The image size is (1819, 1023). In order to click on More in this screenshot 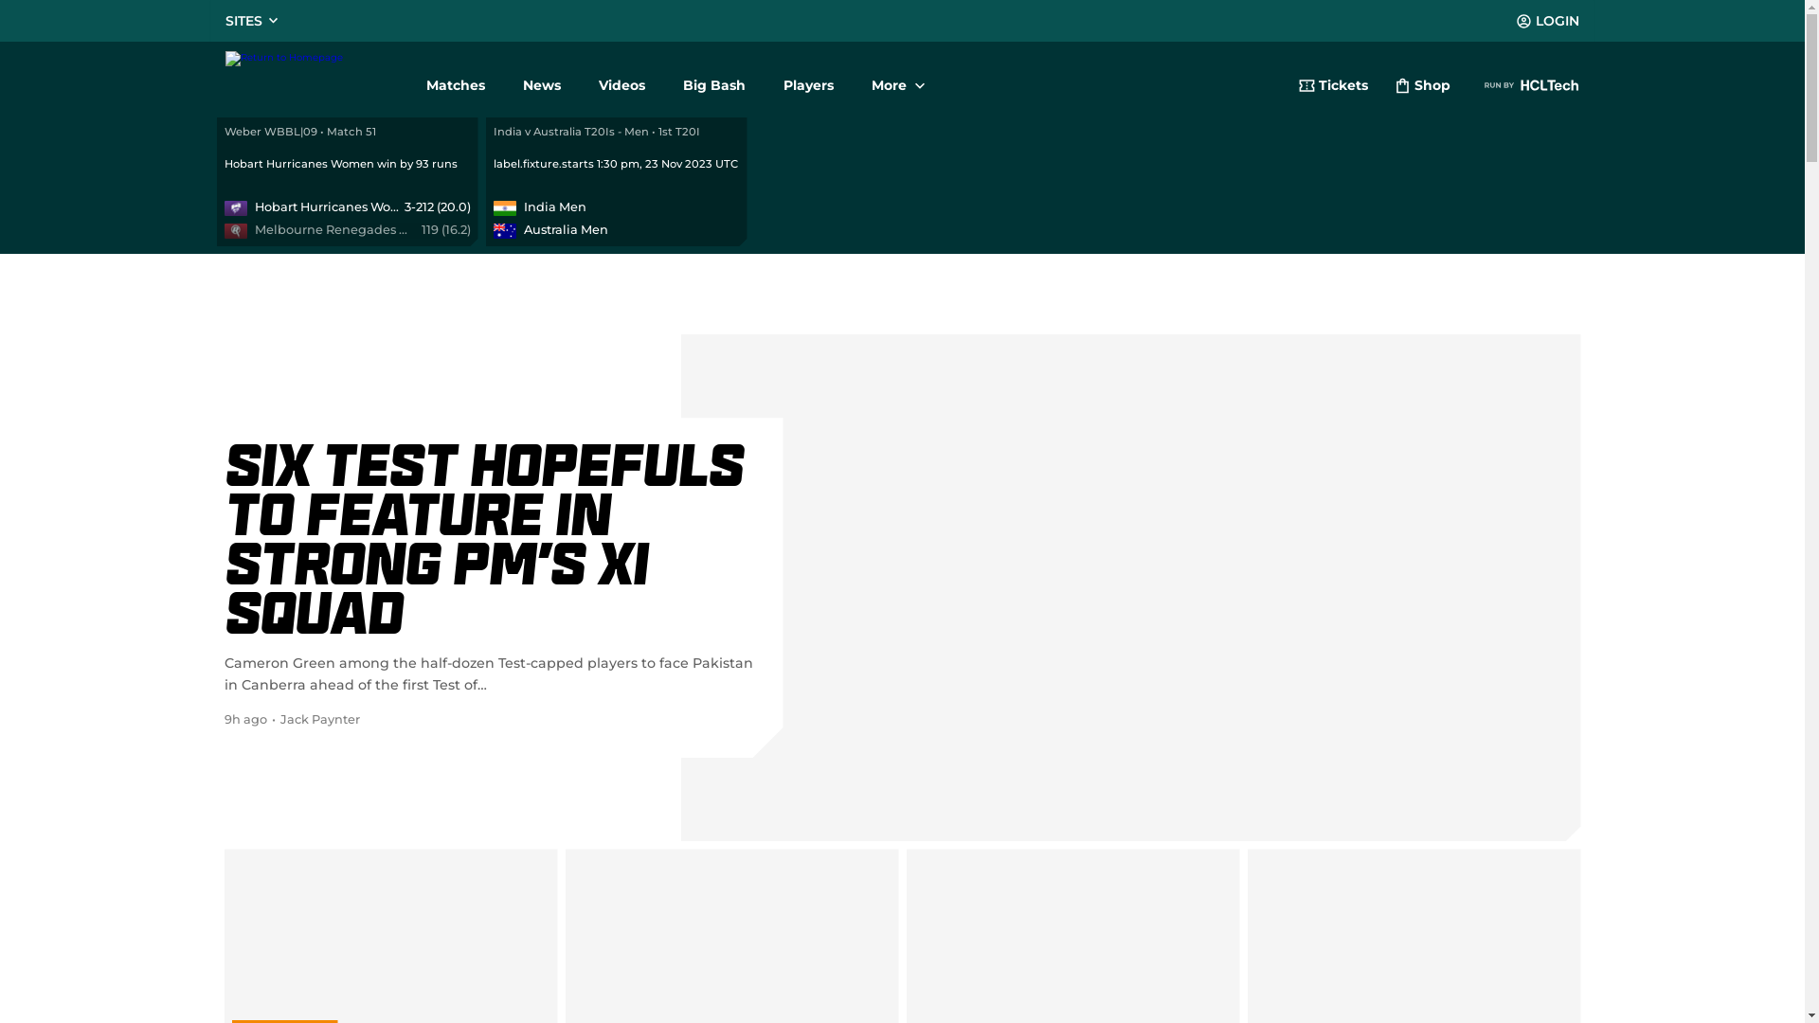, I will do `click(898, 78)`.